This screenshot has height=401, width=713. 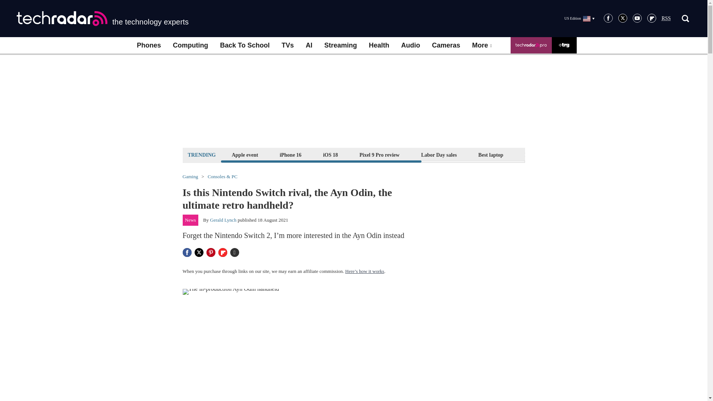 What do you see at coordinates (446, 45) in the screenshot?
I see `Cameras` at bounding box center [446, 45].